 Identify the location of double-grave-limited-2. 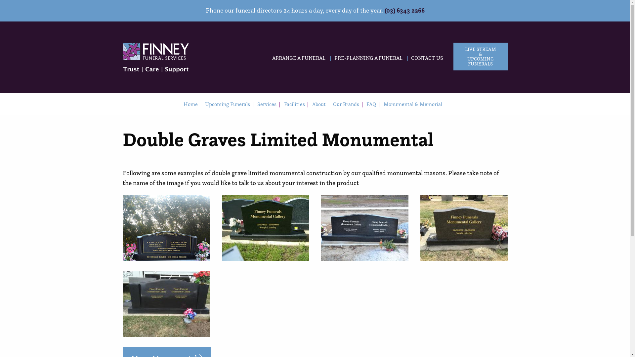
(265, 228).